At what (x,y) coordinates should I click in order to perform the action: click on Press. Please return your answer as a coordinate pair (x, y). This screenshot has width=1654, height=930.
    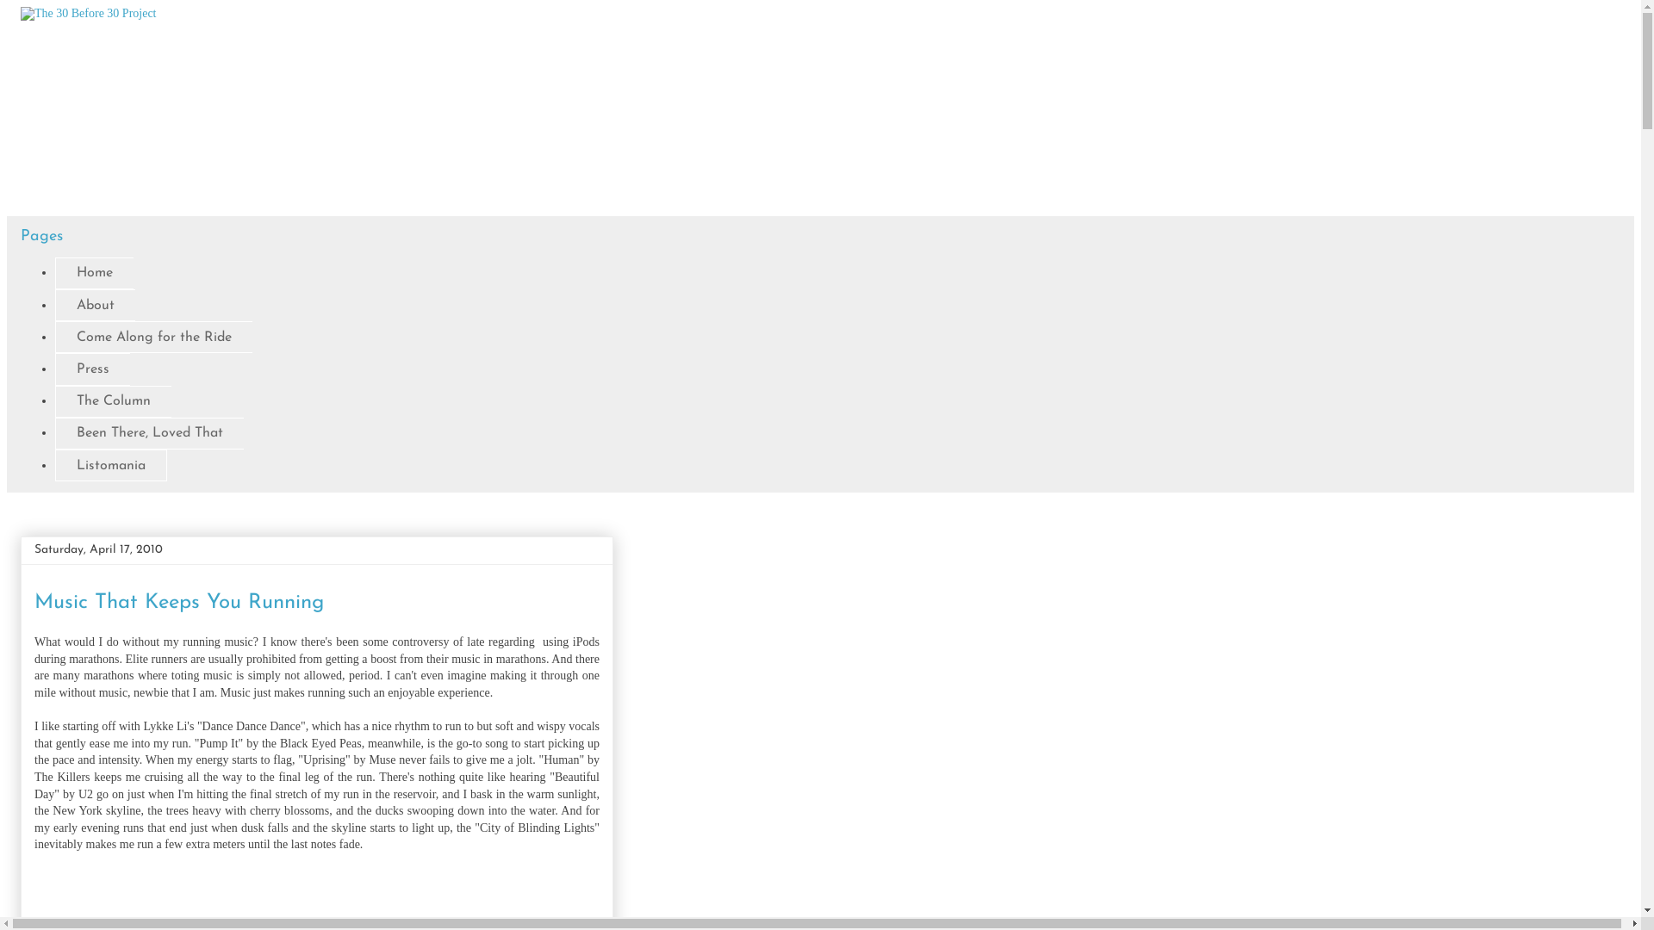
    Looking at the image, I should click on (93, 369).